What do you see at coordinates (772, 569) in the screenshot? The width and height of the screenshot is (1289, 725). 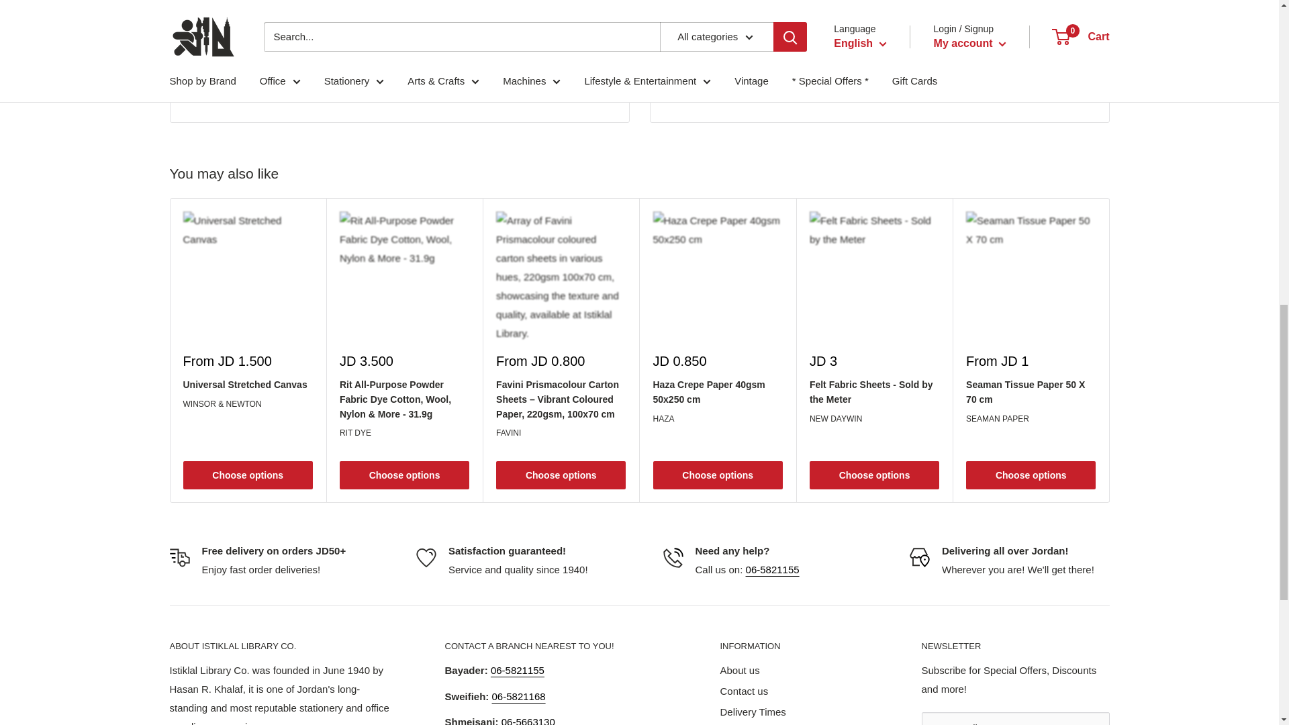 I see `tel:065821155` at bounding box center [772, 569].